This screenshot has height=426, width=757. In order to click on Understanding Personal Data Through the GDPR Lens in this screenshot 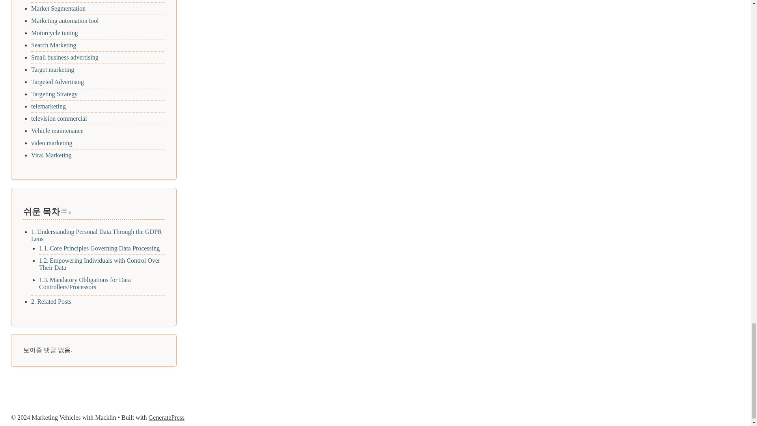, I will do `click(96, 235)`.